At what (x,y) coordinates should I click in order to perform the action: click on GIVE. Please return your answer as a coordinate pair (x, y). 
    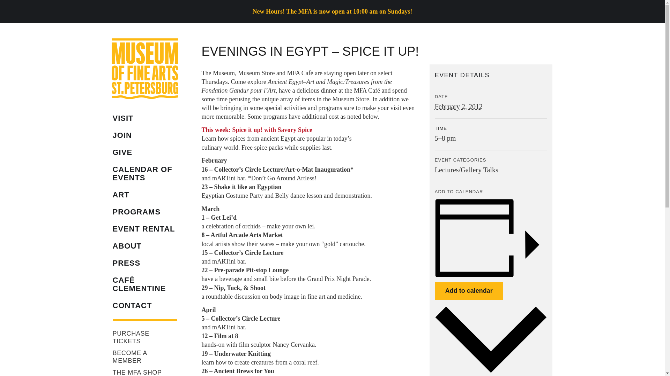
    Looking at the image, I should click on (144, 152).